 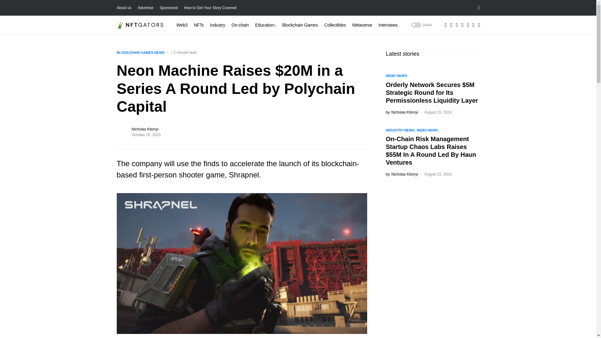 I want to click on About us, so click(x=124, y=8).